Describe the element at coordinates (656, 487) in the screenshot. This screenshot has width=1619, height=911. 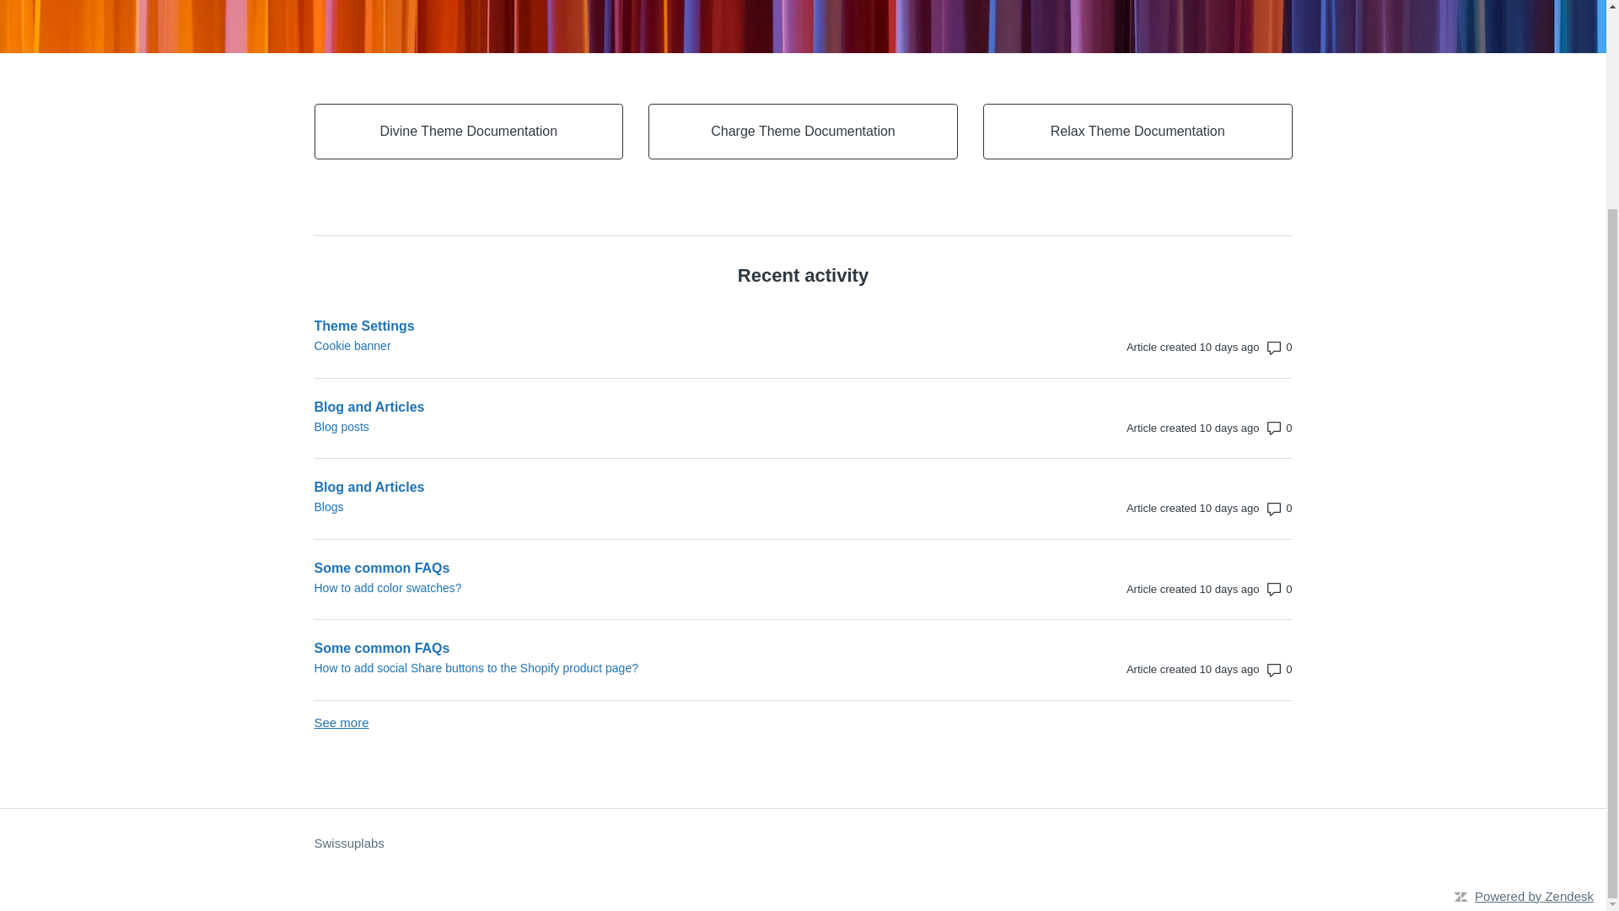
I see `Blog and Articles` at that location.